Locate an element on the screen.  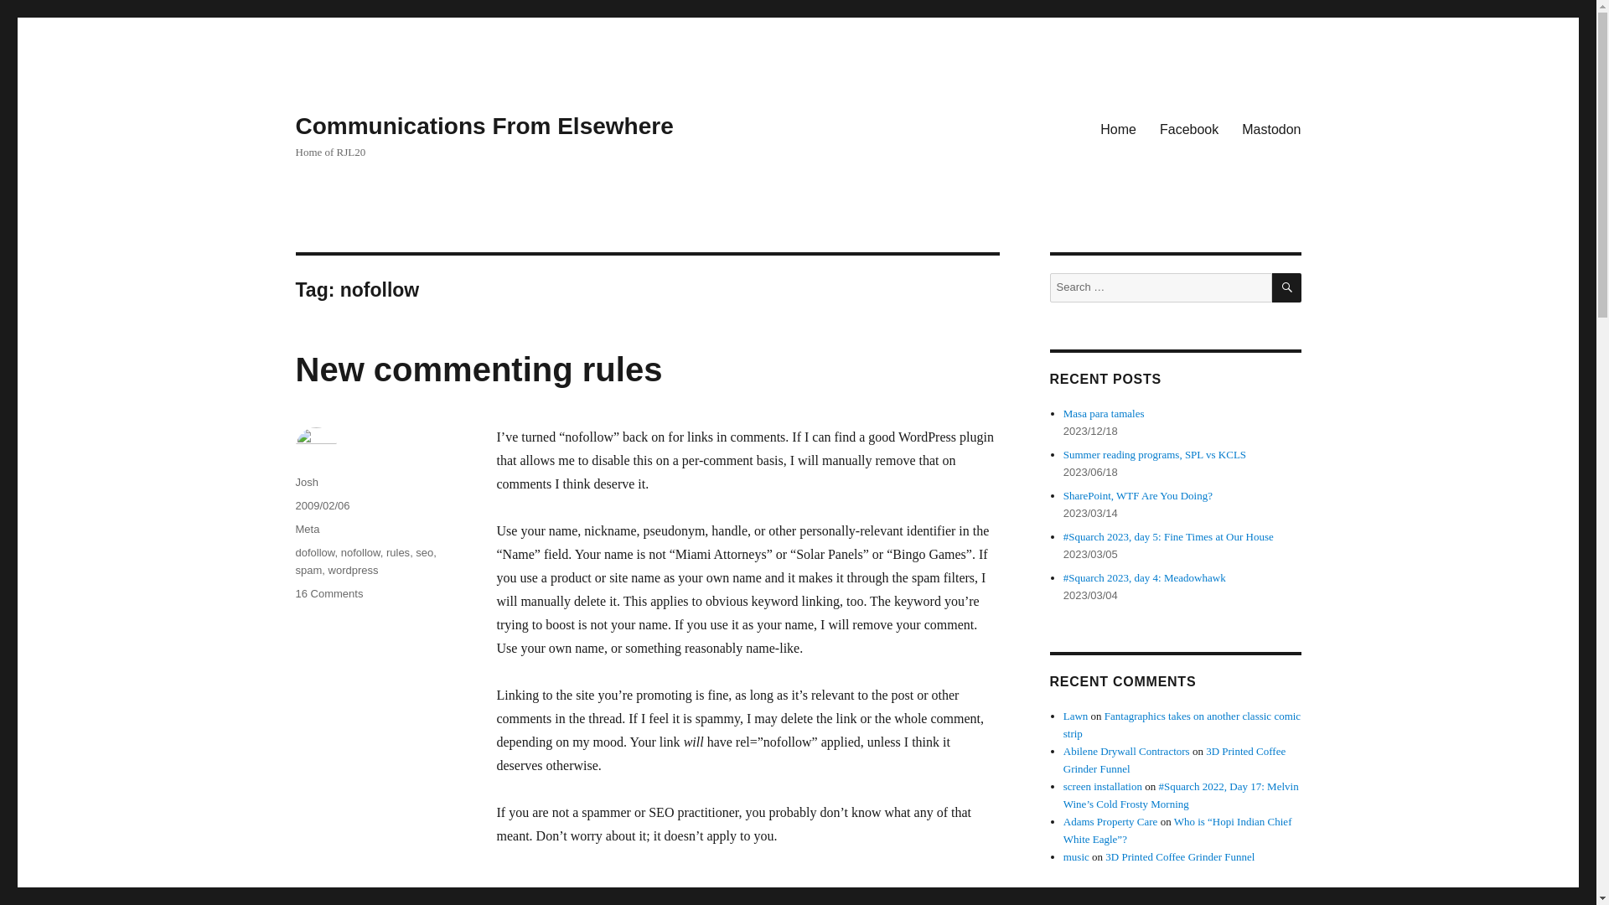
nofollow is located at coordinates (360, 553).